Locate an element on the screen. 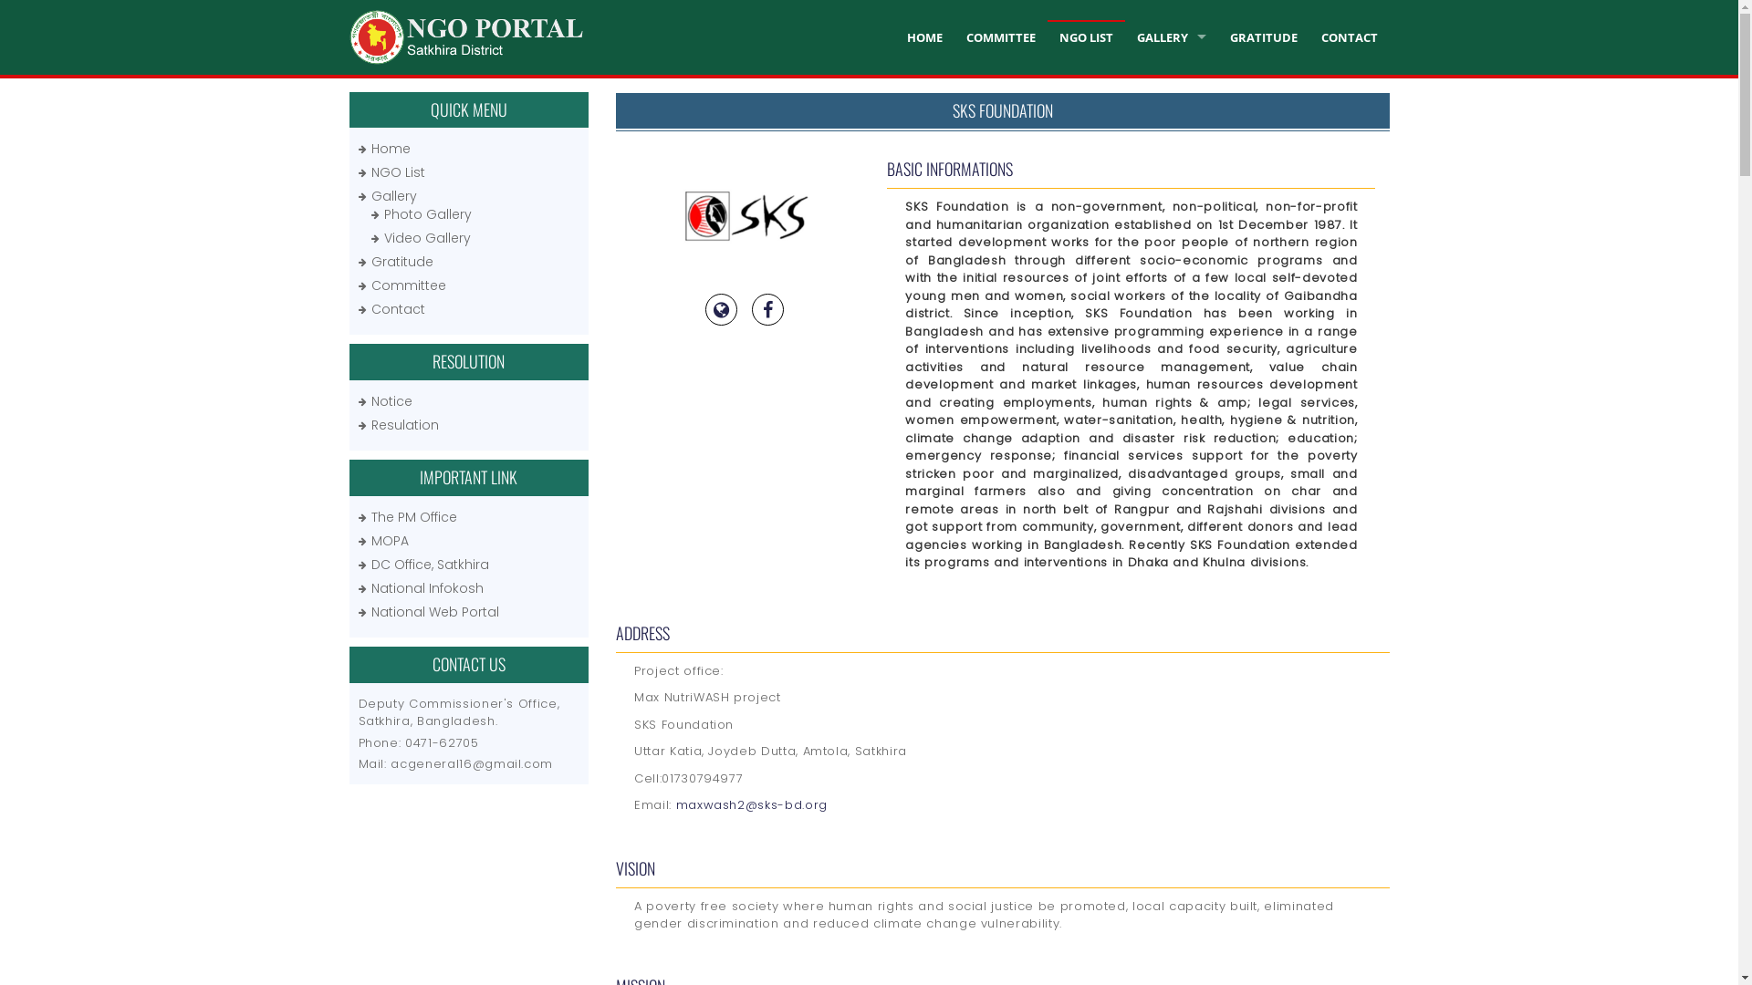  NGO List is located at coordinates (398, 172).